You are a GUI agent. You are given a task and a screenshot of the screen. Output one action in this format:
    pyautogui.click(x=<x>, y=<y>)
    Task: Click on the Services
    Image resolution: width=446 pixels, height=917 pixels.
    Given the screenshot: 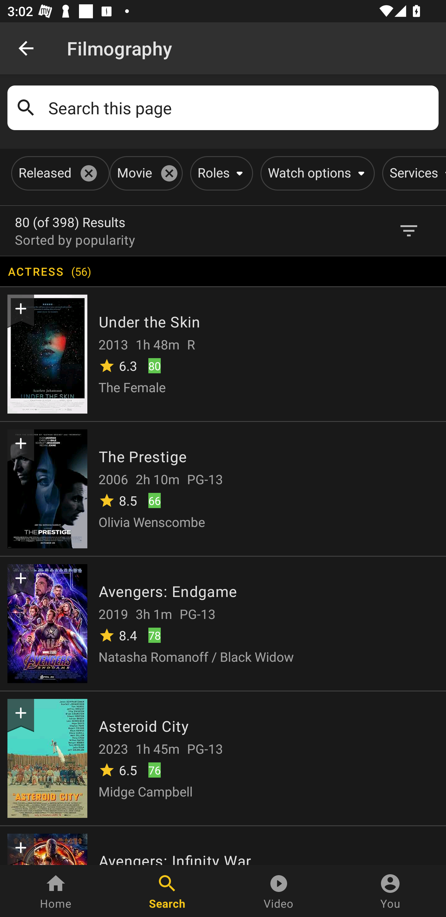 What is the action you would take?
    pyautogui.click(x=414, y=173)
    